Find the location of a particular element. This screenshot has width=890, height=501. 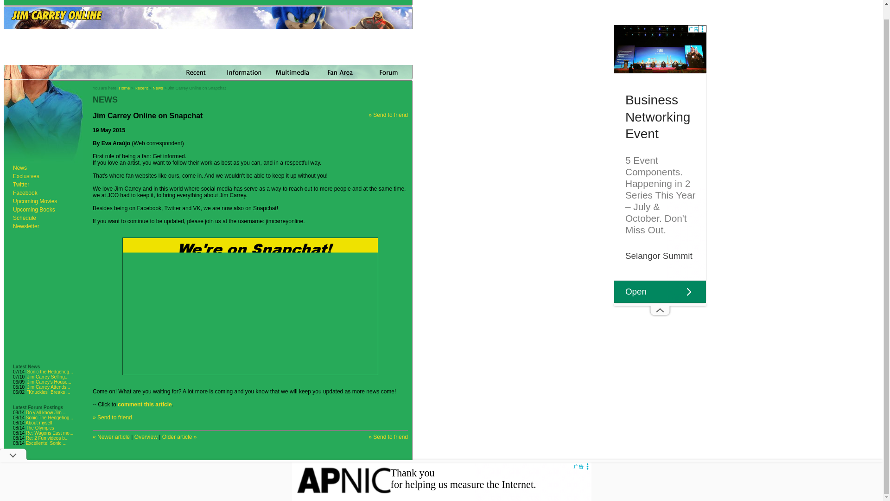

Sonic the Hedgehog 3 is complete is located at coordinates (50, 371).